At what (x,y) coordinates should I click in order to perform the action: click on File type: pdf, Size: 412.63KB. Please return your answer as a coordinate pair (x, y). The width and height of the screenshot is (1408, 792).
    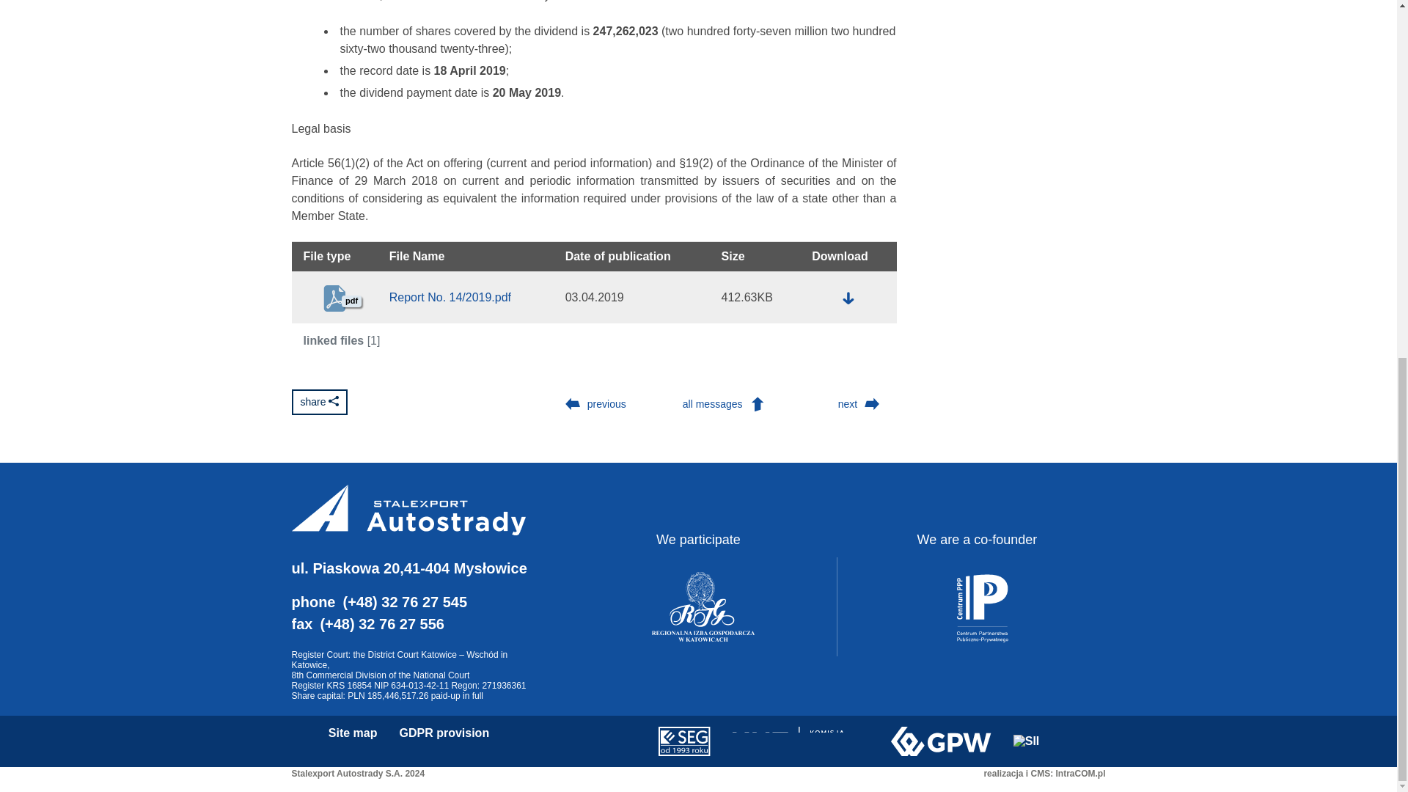
    Looking at the image, I should click on (848, 298).